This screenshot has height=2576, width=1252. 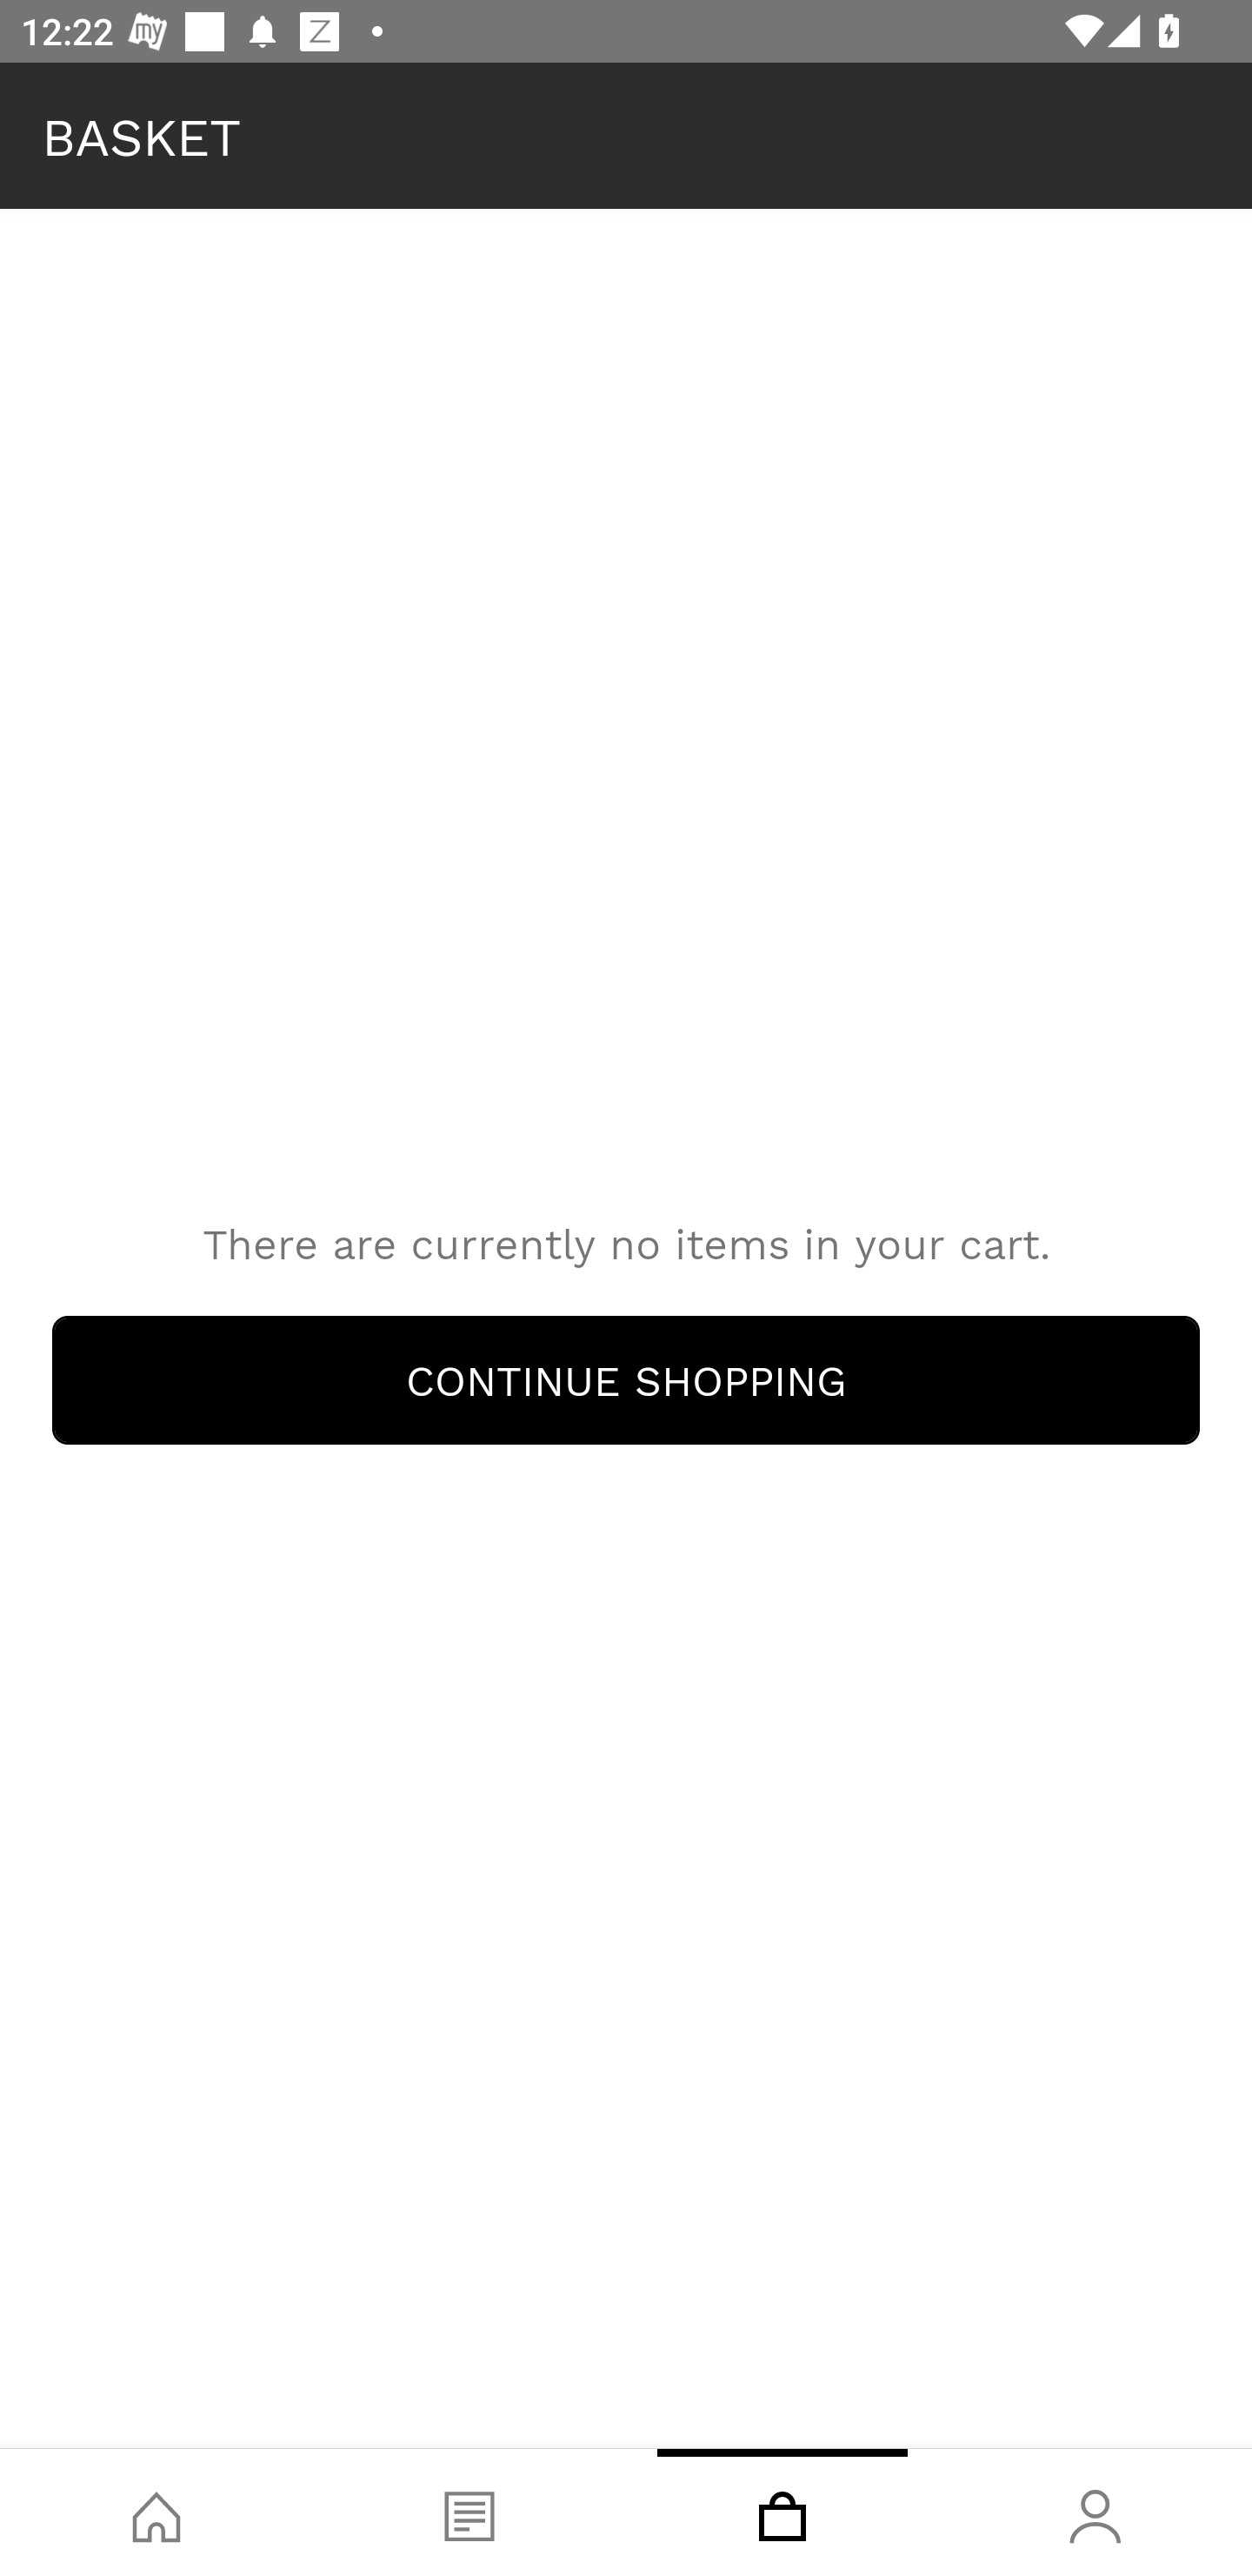 I want to click on Continue Shopping CONTINUE SHOPPING, so click(x=626, y=1380).